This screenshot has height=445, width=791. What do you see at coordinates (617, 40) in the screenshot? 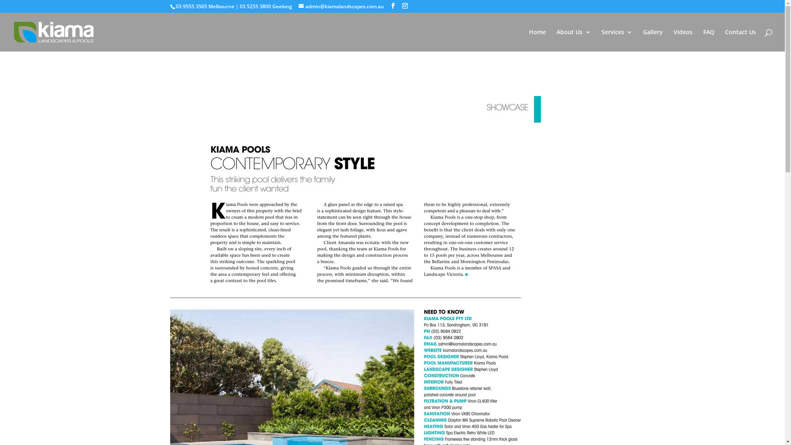
I see `Services` at bounding box center [617, 40].